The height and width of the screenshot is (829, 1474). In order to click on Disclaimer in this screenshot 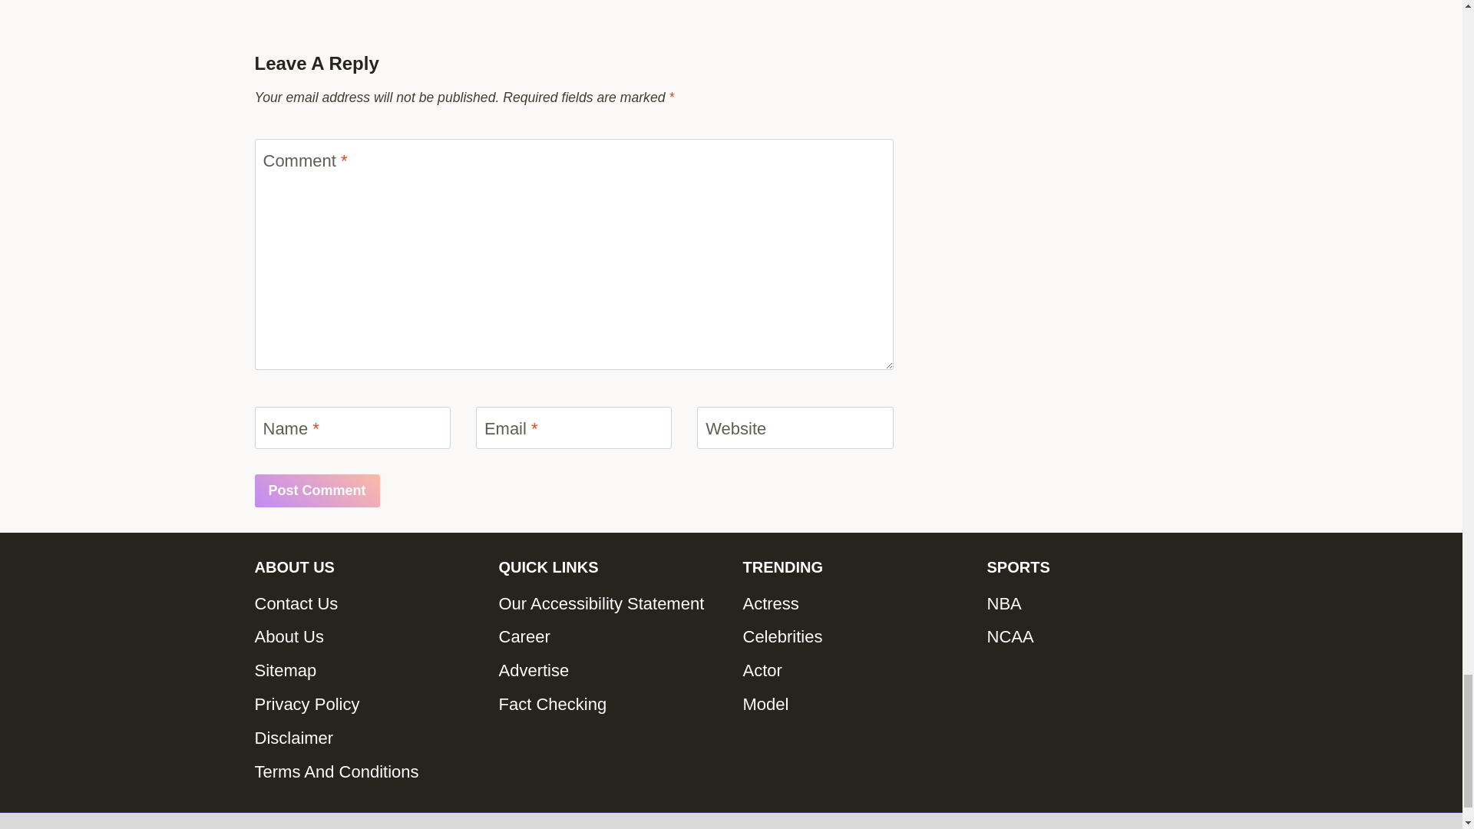, I will do `click(365, 738)`.